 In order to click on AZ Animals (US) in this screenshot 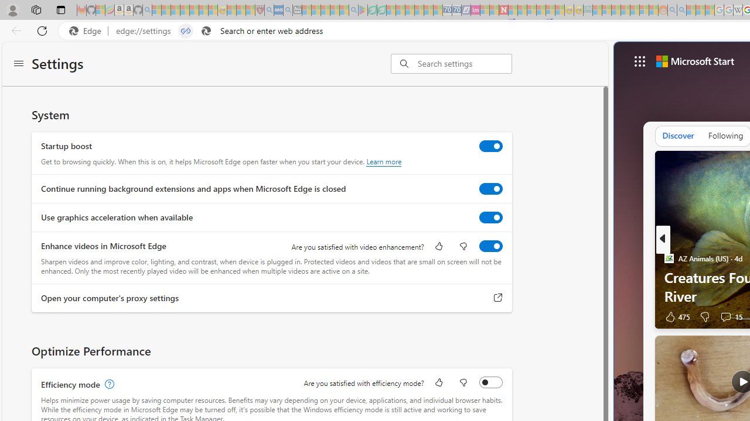, I will do `click(668, 258)`.